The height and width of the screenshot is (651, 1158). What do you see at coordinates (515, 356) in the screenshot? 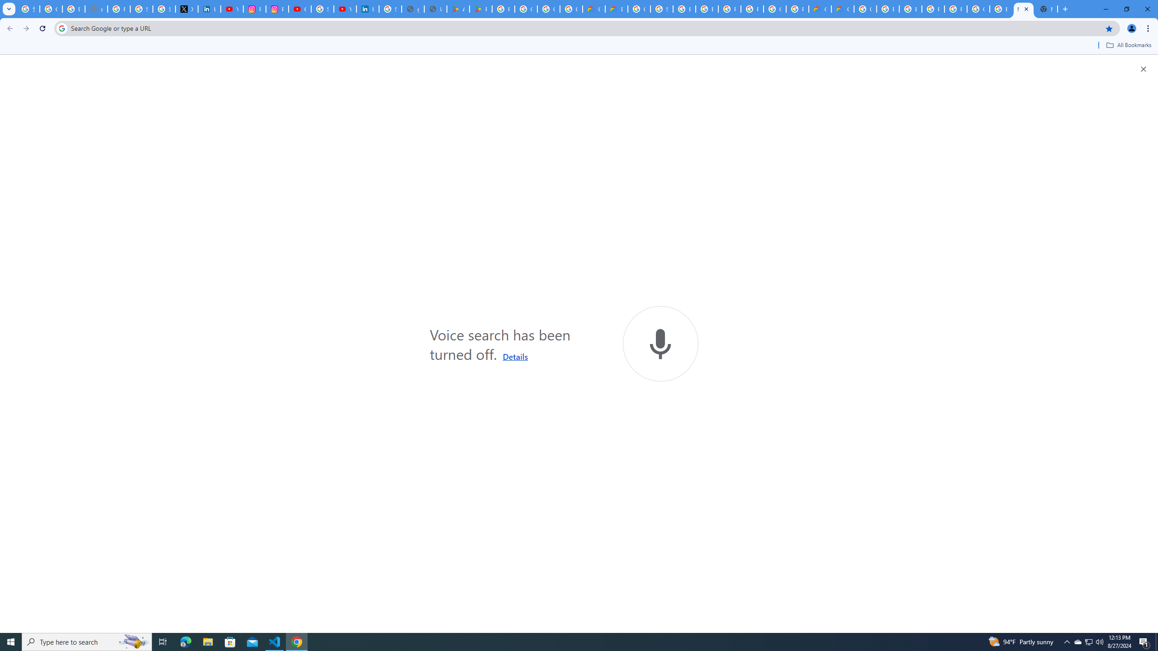
I see `Learn more about using a microphone` at bounding box center [515, 356].